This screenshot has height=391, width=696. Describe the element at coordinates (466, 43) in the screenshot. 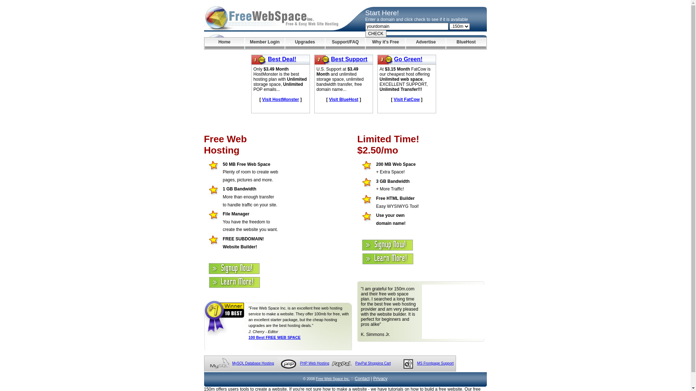

I see `BlueHost` at that location.